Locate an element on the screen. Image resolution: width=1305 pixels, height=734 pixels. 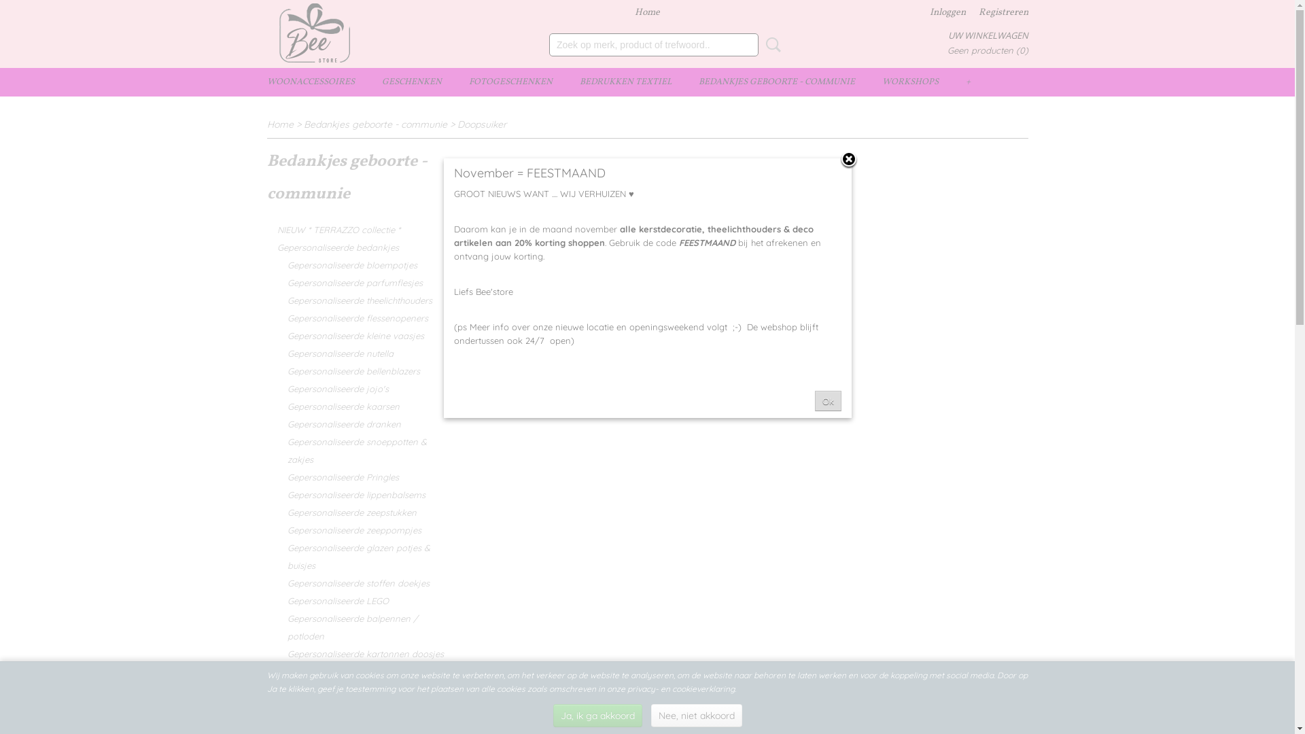
Doopsuiker is located at coordinates (481, 124).